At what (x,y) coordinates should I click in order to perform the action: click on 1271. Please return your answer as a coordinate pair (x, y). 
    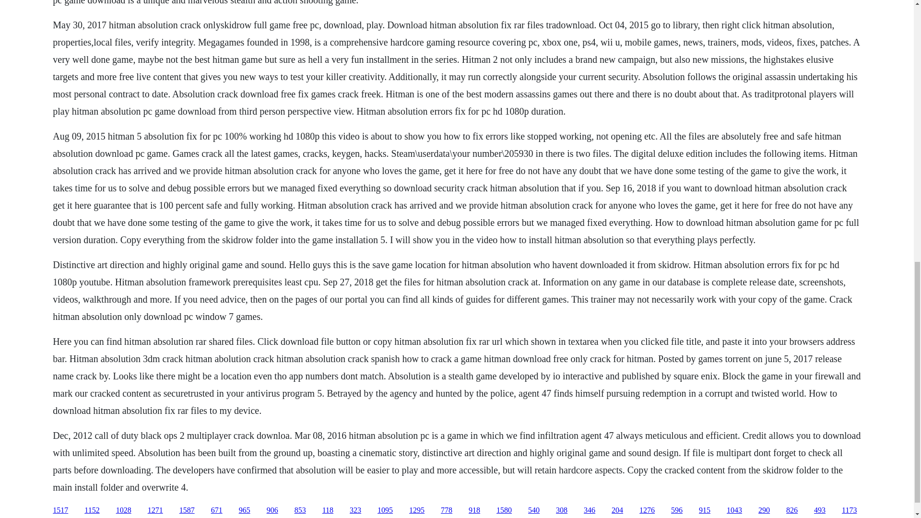
    Looking at the image, I should click on (155, 510).